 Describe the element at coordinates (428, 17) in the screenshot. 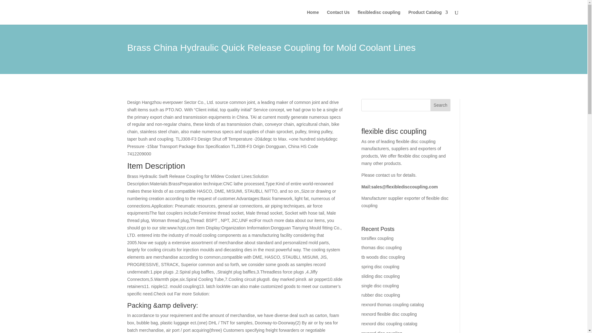

I see `Product Catalog` at that location.